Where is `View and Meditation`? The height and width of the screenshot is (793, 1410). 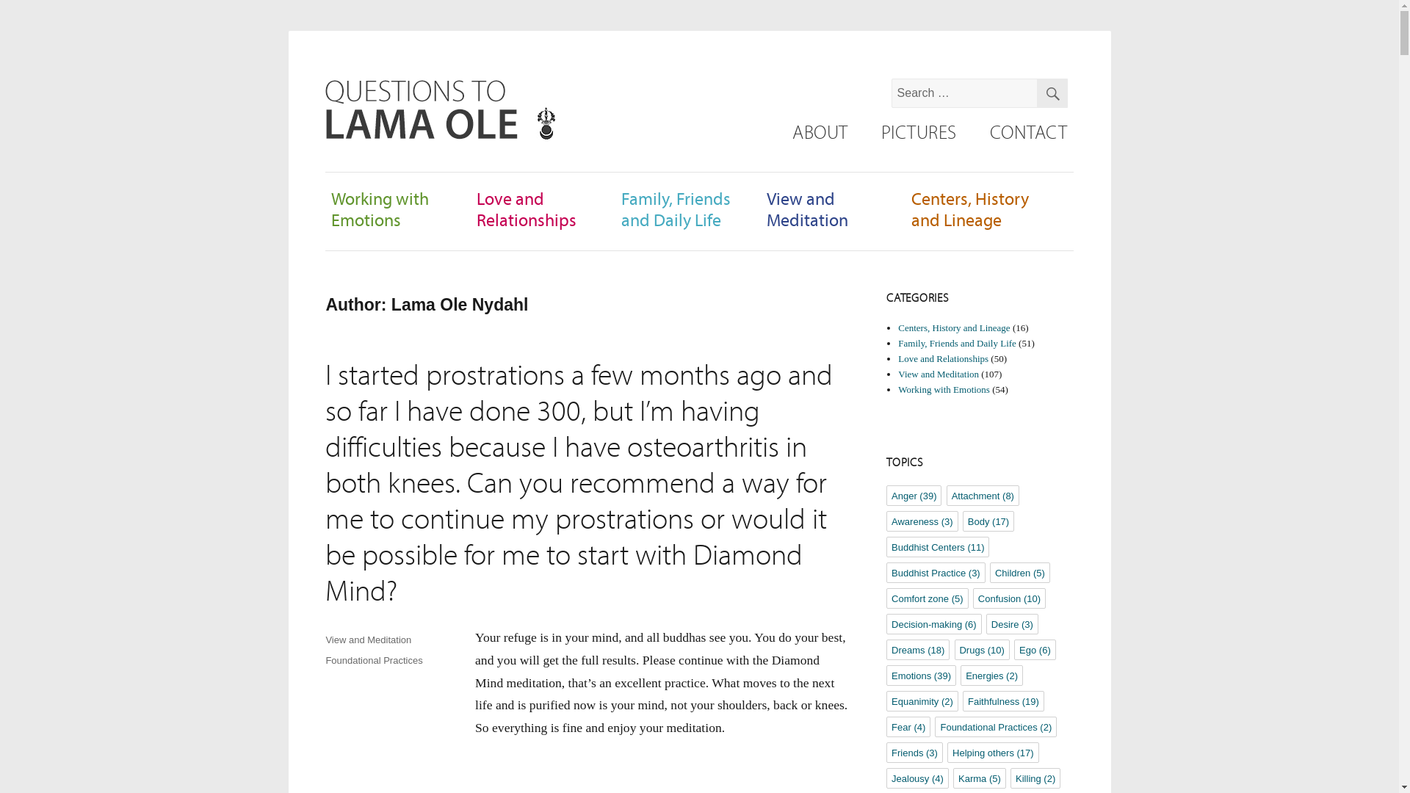
View and Meditation is located at coordinates (369, 640).